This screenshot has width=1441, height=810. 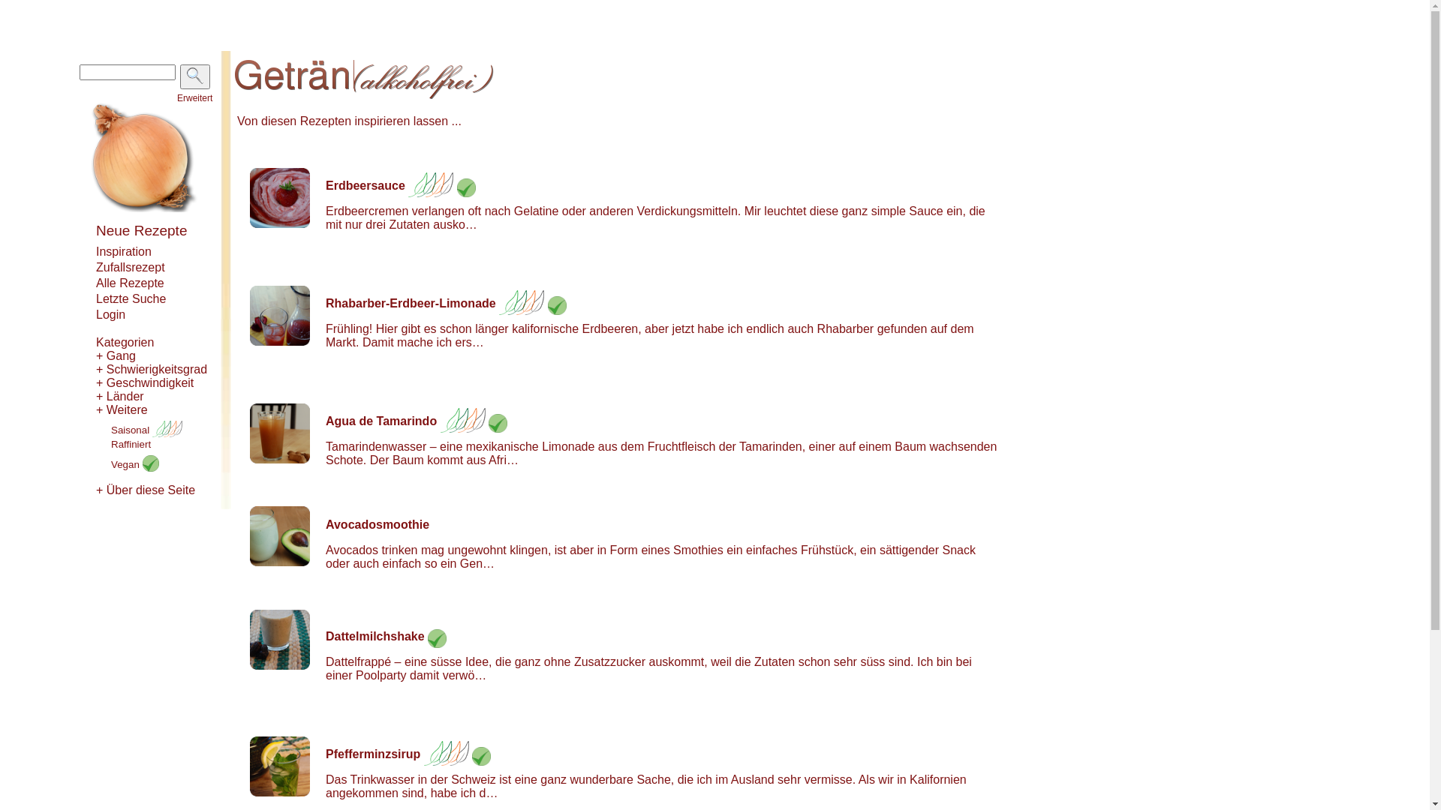 What do you see at coordinates (147, 430) in the screenshot?
I see `Saisonal` at bounding box center [147, 430].